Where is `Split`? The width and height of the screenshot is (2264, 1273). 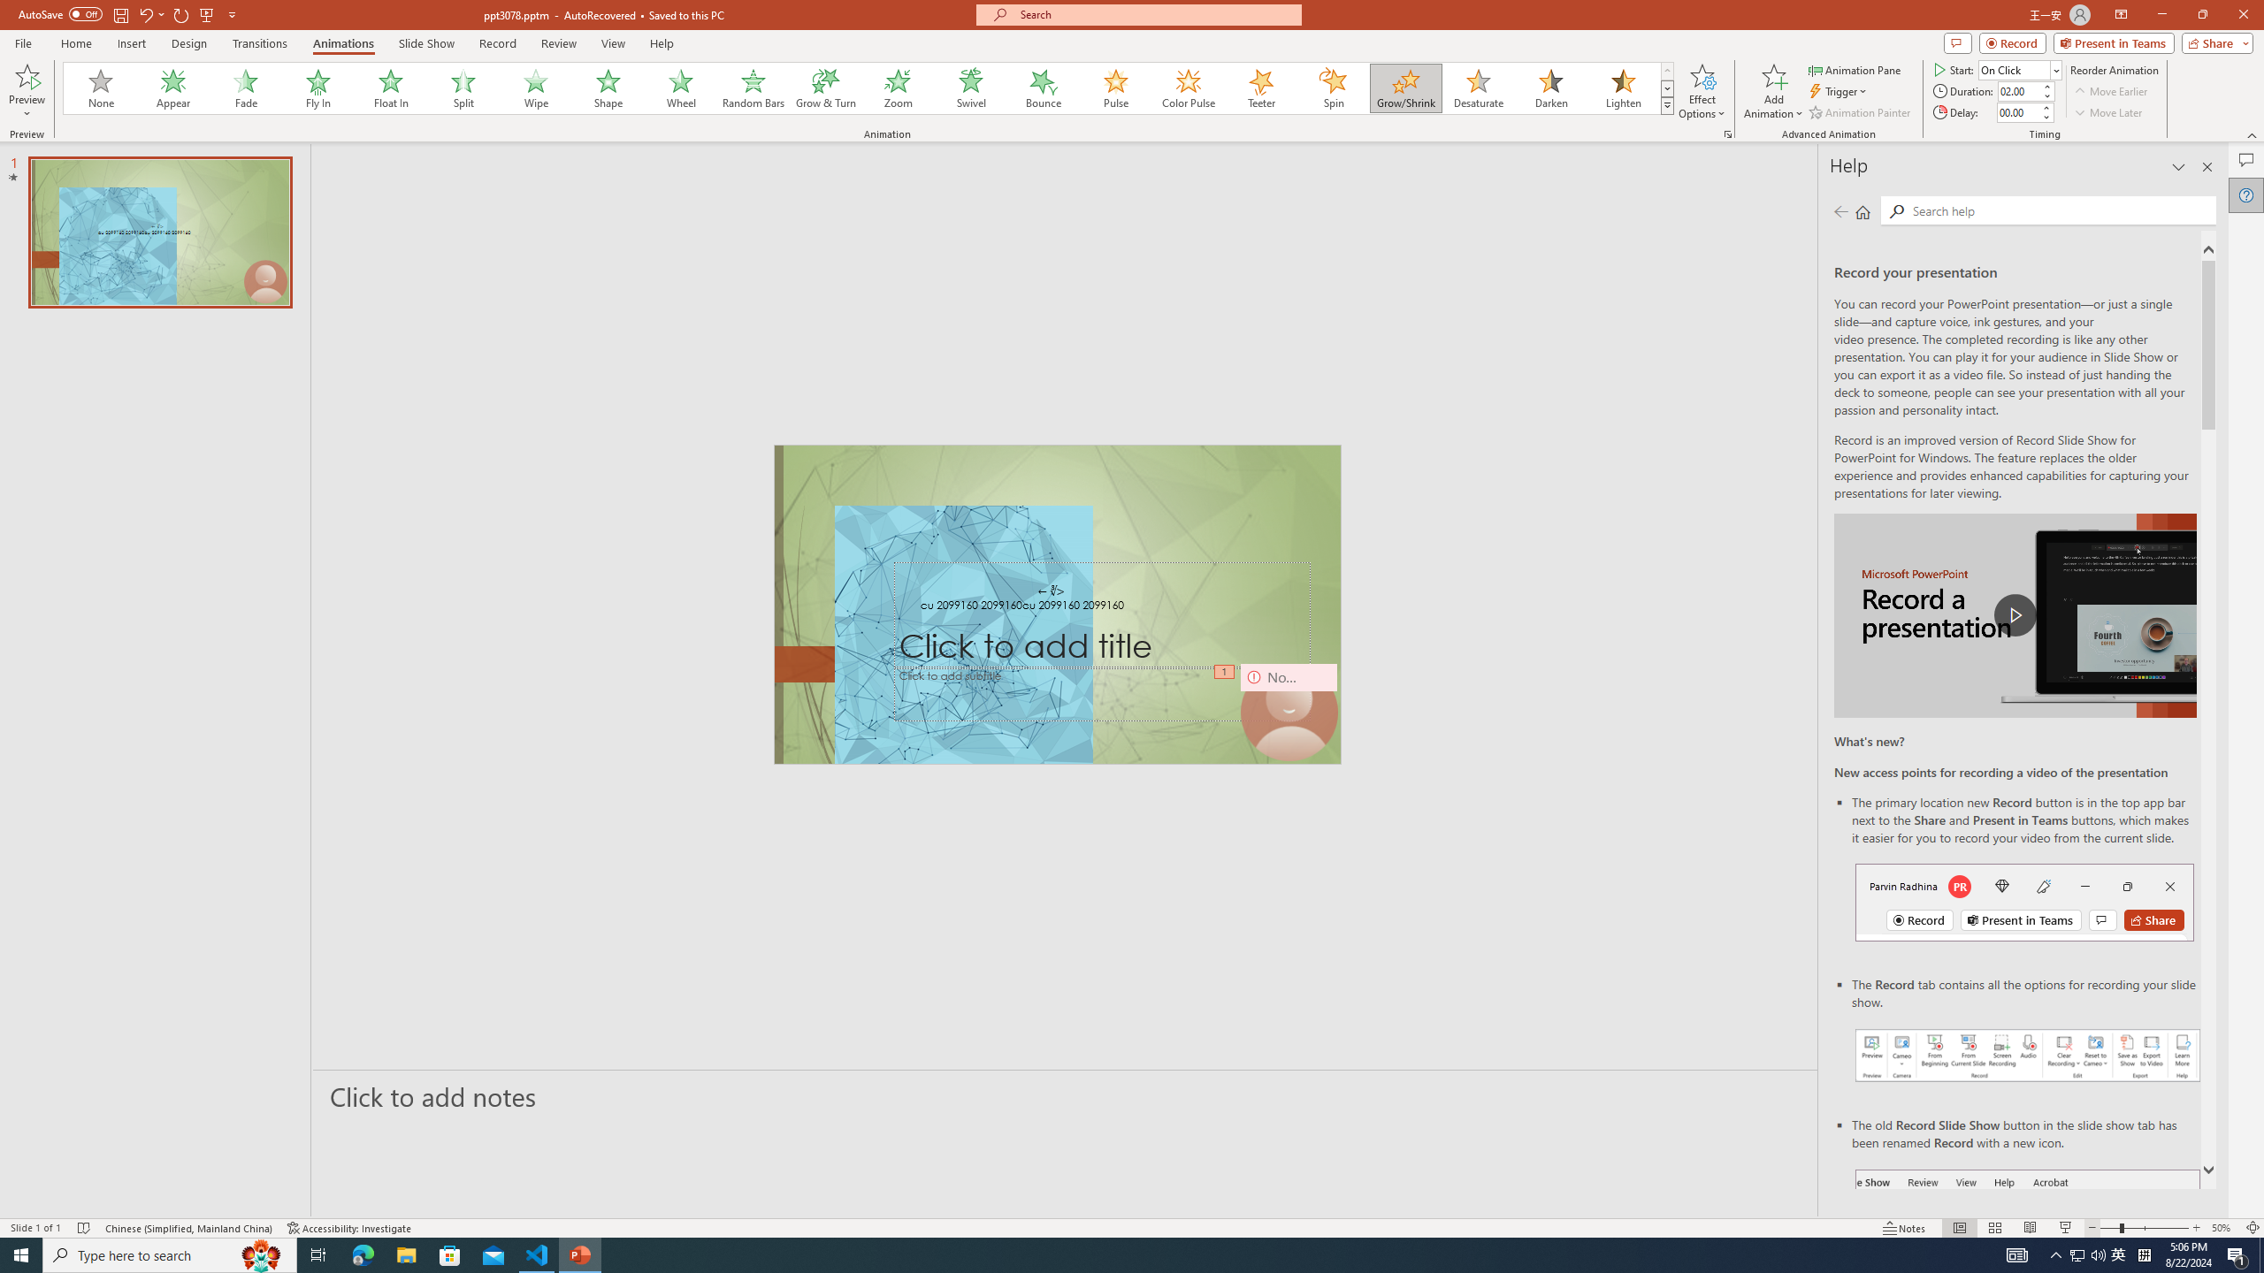 Split is located at coordinates (463, 88).